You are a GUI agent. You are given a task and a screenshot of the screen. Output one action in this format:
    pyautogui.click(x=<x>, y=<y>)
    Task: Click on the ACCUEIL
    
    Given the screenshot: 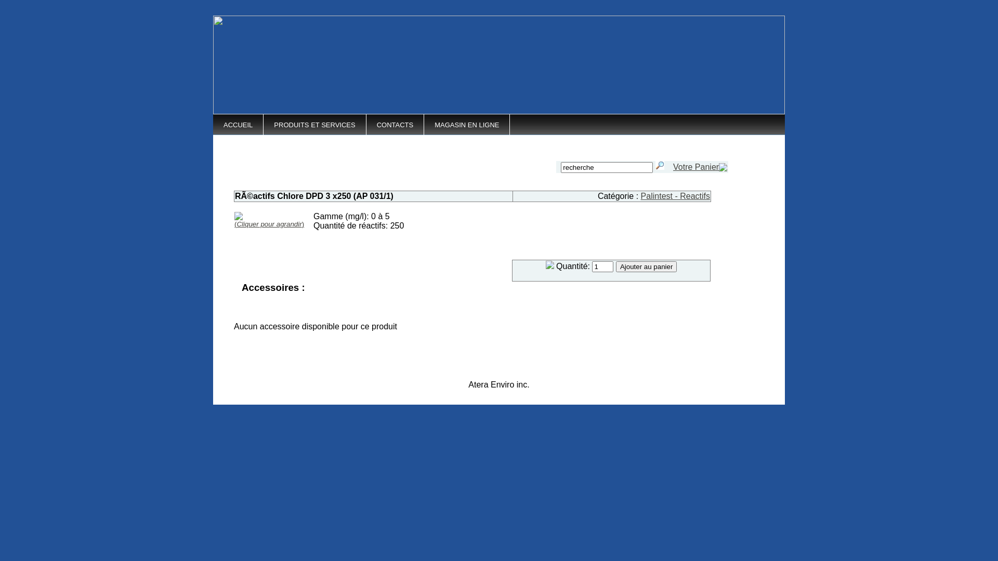 What is the action you would take?
    pyautogui.click(x=238, y=128)
    